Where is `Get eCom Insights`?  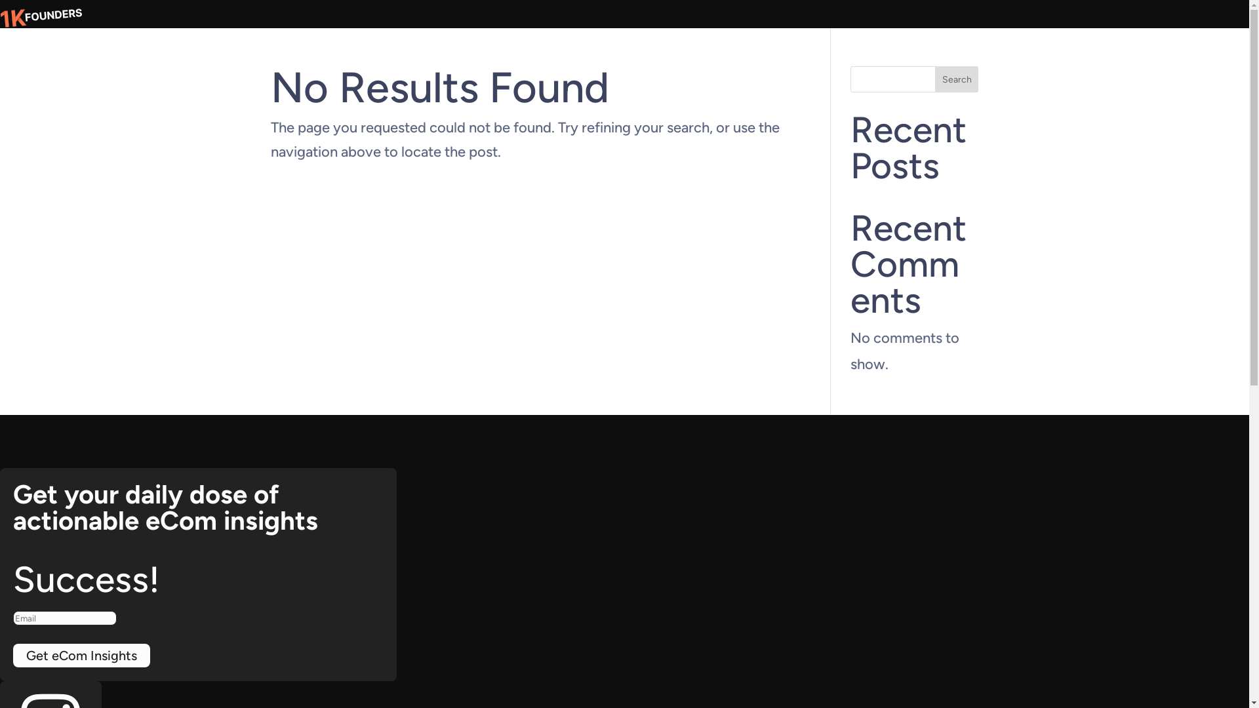
Get eCom Insights is located at coordinates (81, 656).